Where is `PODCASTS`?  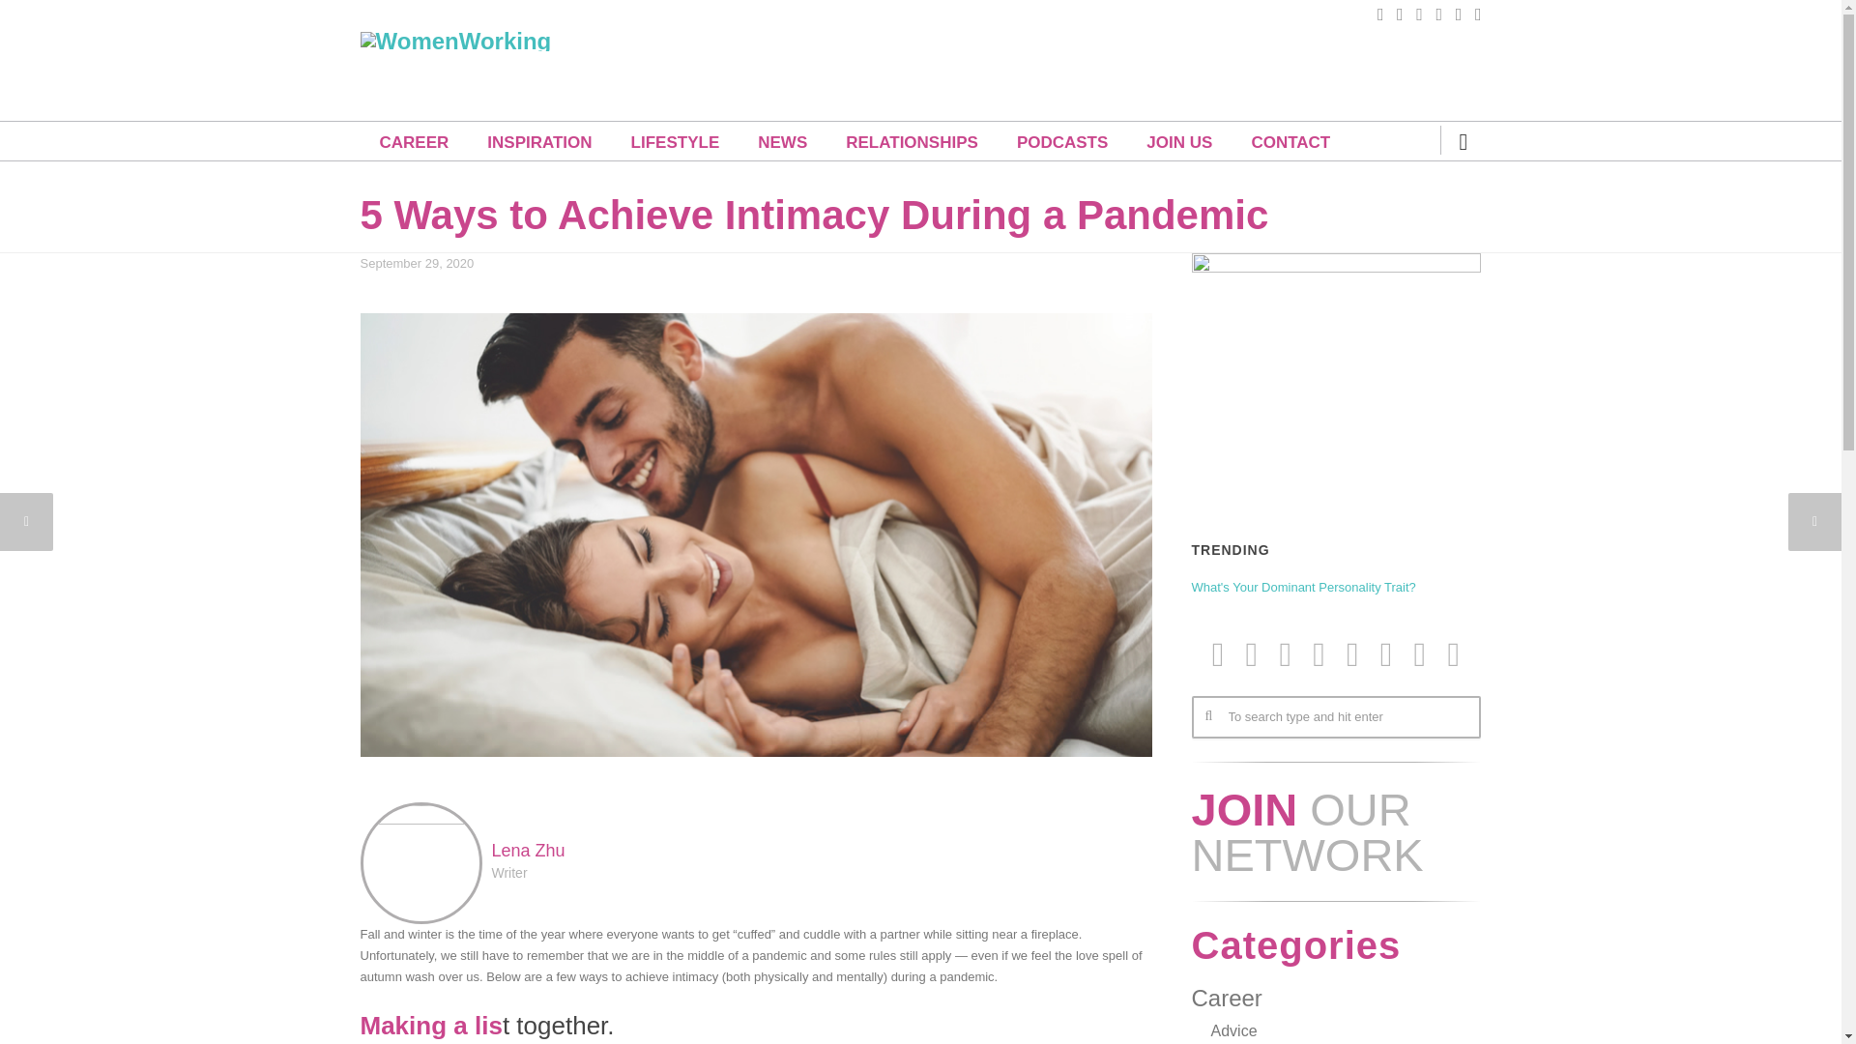
PODCASTS is located at coordinates (1061, 143).